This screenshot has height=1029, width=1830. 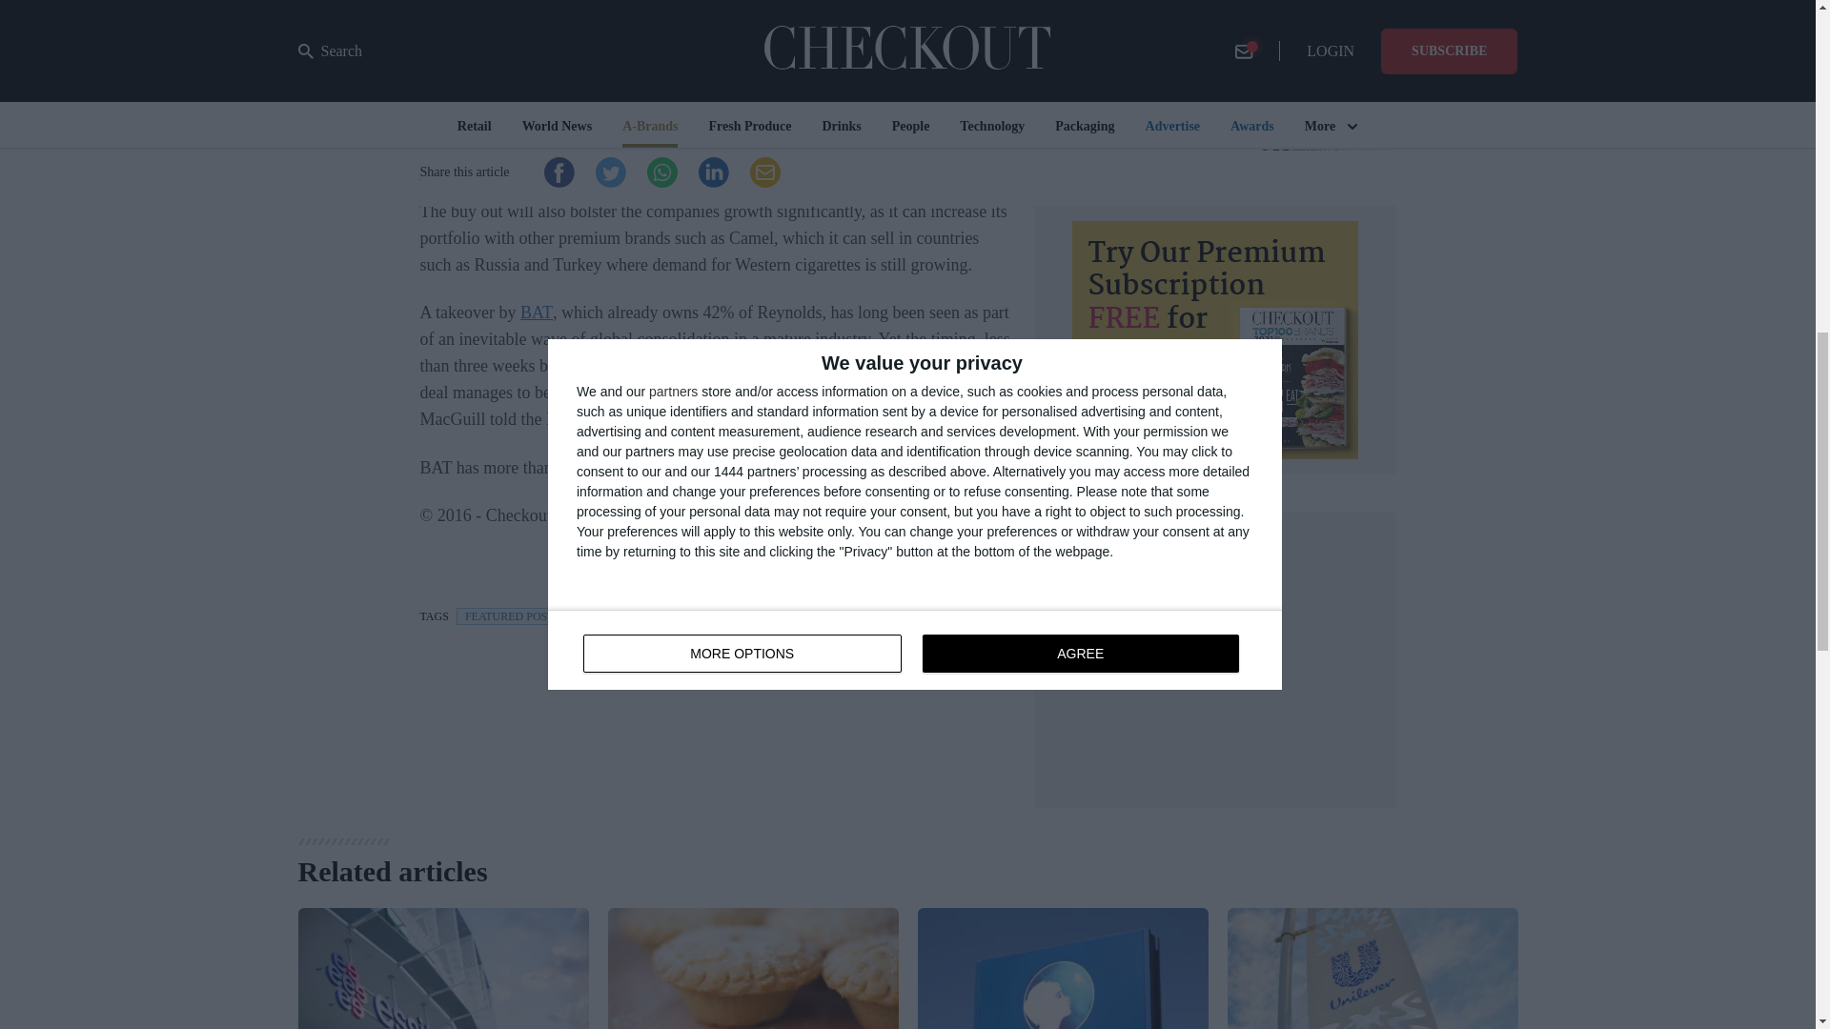 What do you see at coordinates (536, 313) in the screenshot?
I see `BAT` at bounding box center [536, 313].